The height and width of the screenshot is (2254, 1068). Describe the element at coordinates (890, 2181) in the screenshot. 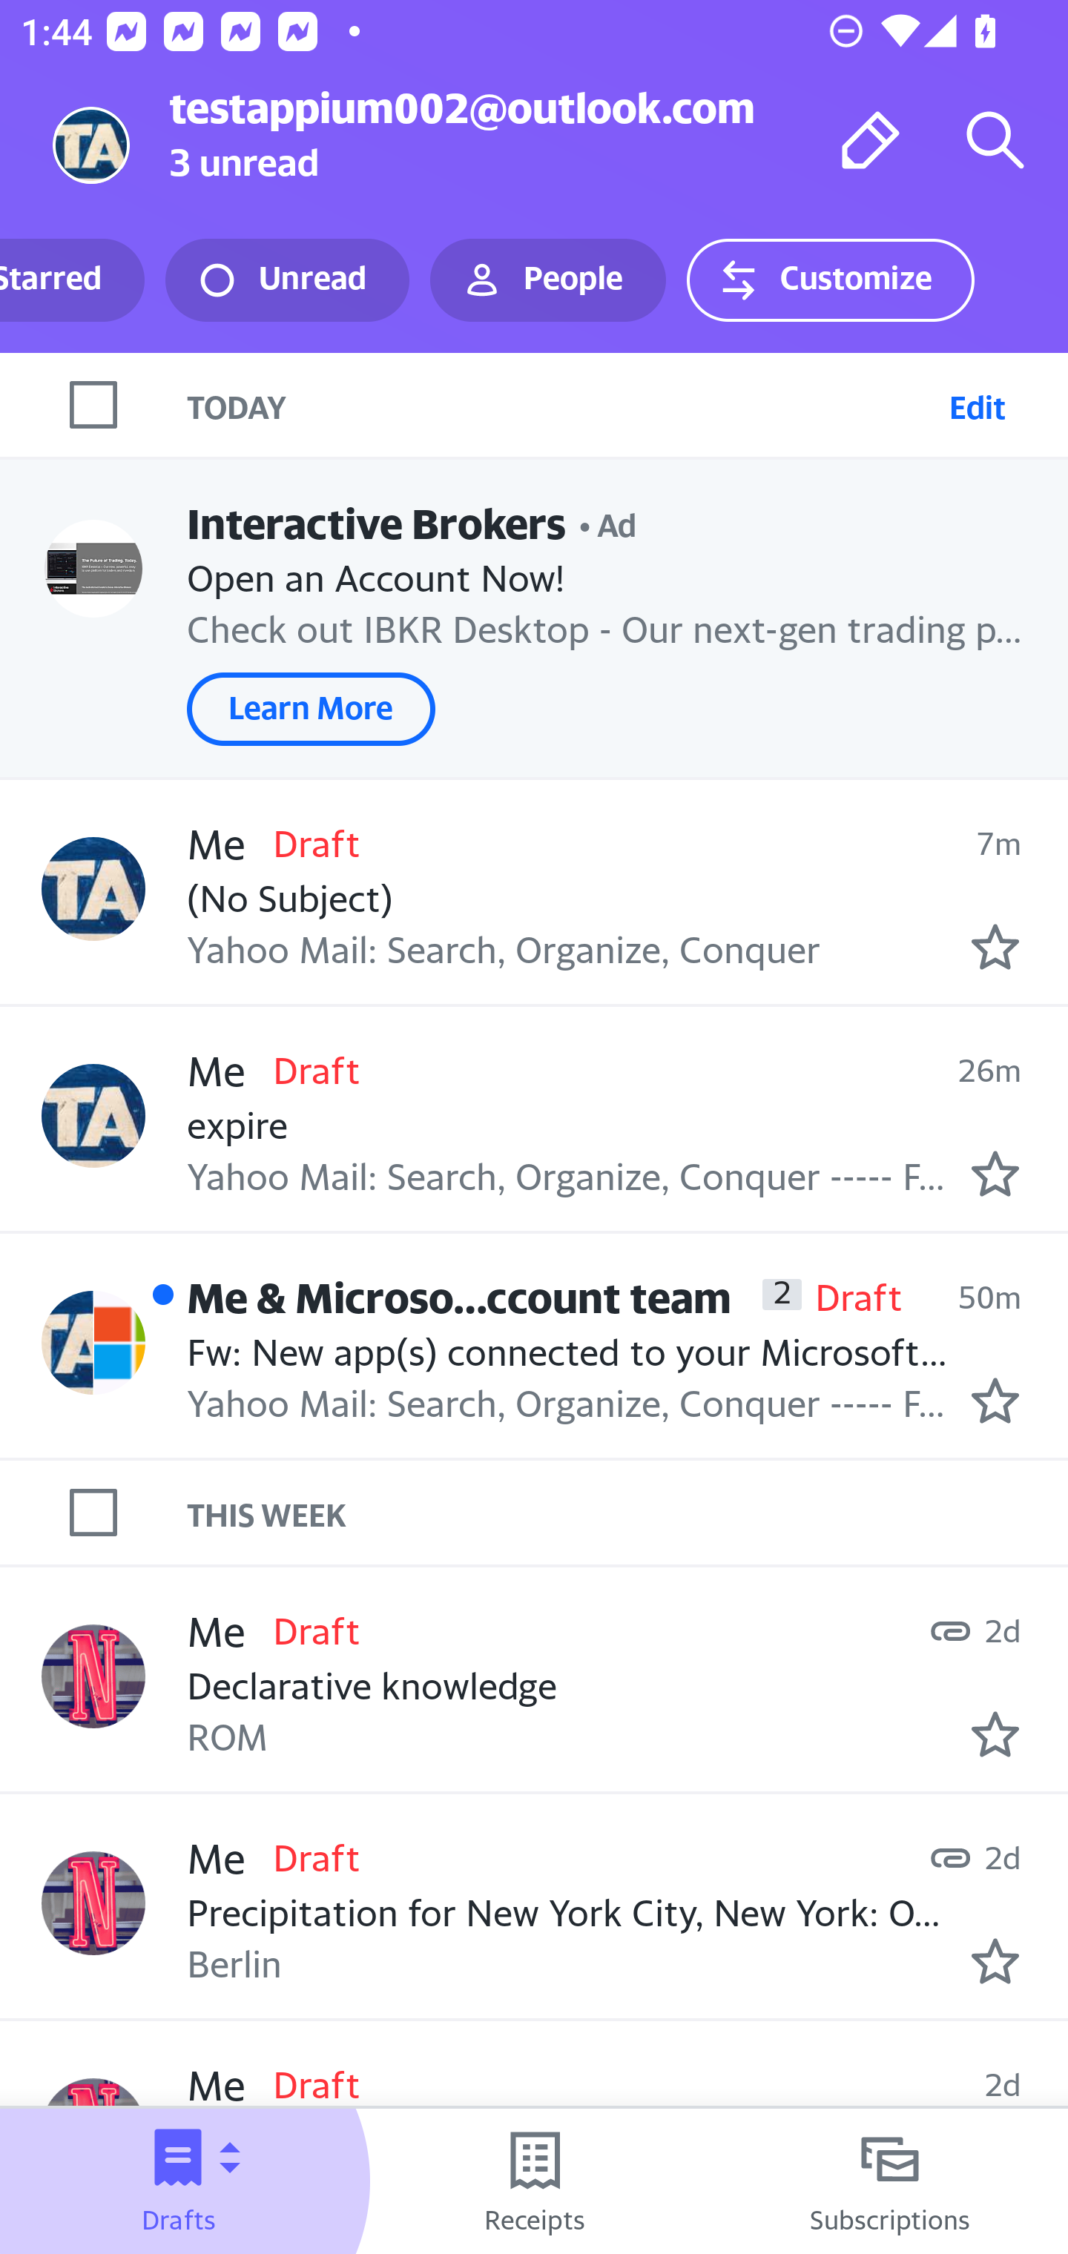

I see `Subscriptions` at that location.